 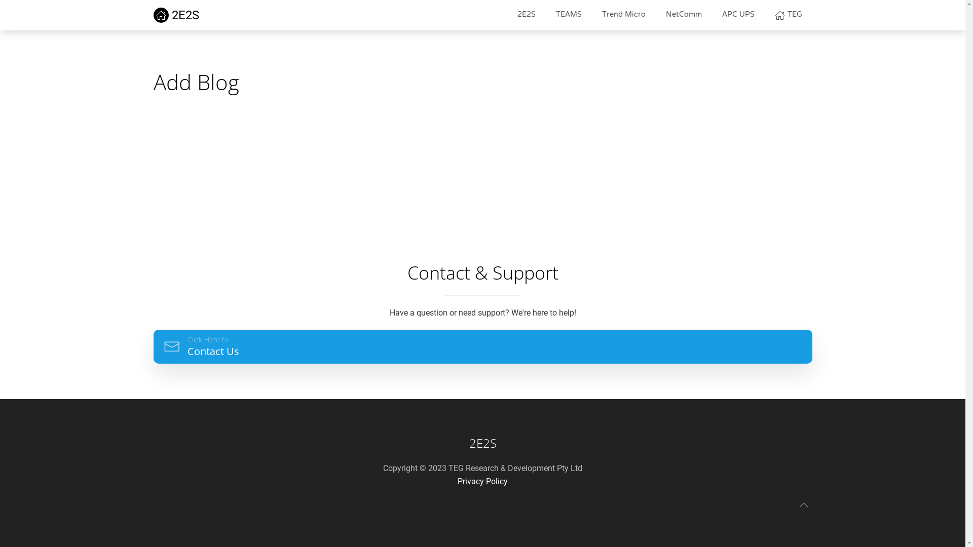 What do you see at coordinates (482, 481) in the screenshot?
I see `Privacy Policy` at bounding box center [482, 481].